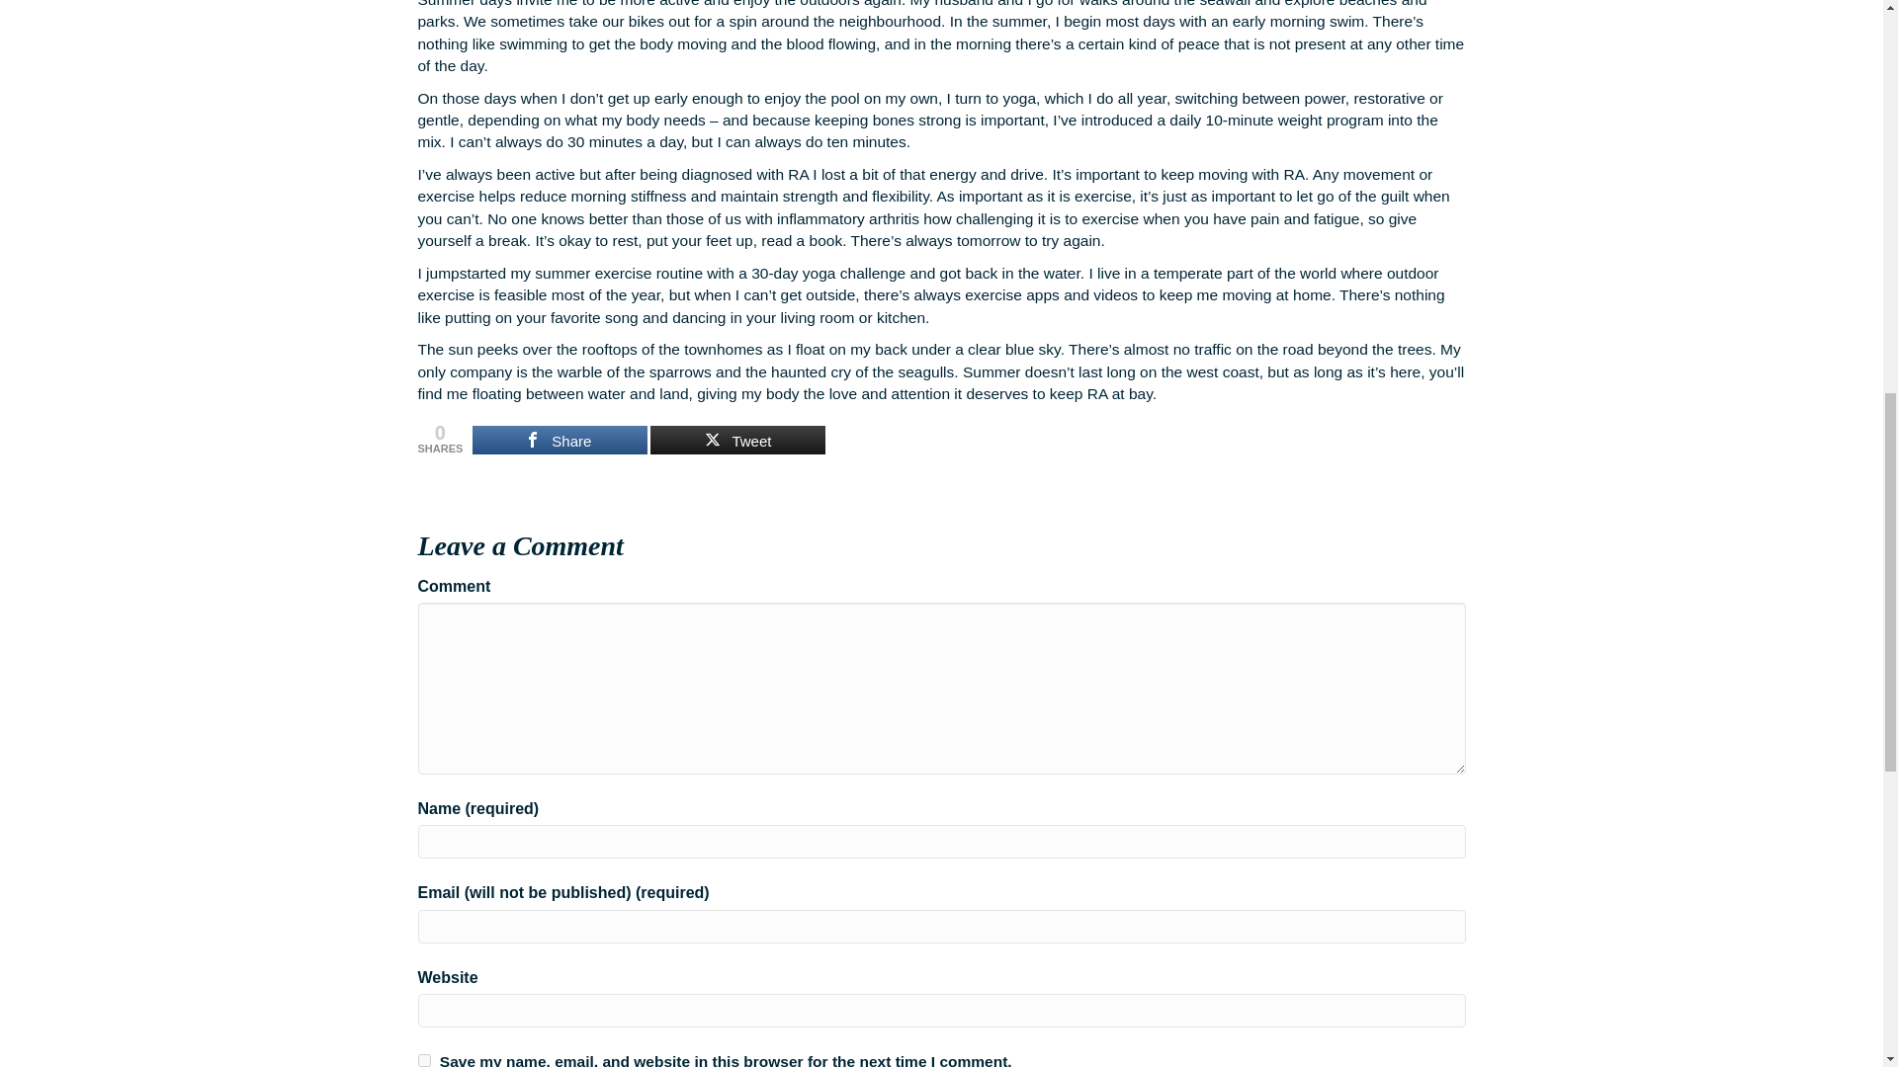 Image resolution: width=1898 pixels, height=1067 pixels. What do you see at coordinates (560, 440) in the screenshot?
I see `Share ` at bounding box center [560, 440].